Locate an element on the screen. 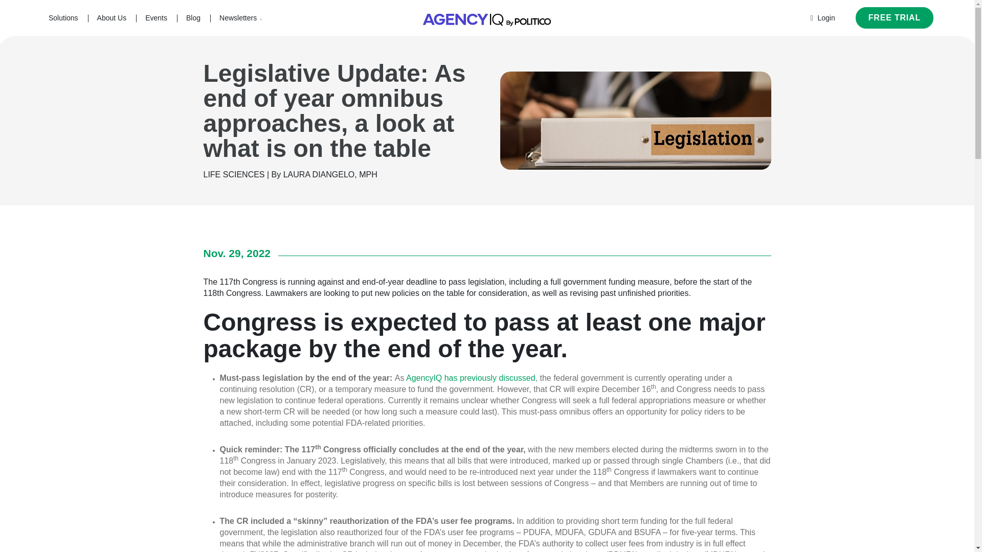  Solutions is located at coordinates (63, 18).